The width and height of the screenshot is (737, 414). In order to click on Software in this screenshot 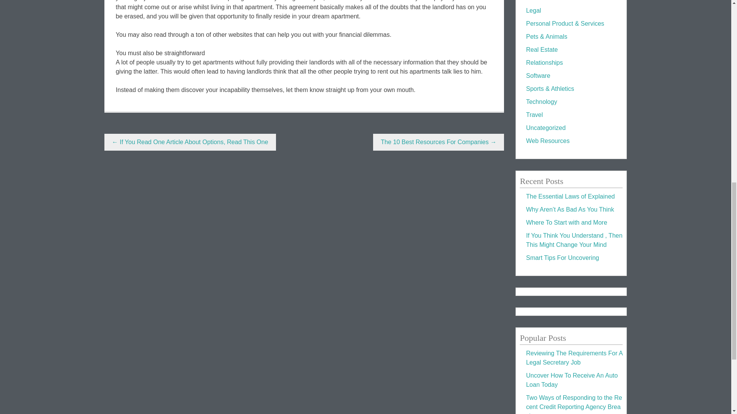, I will do `click(538, 76)`.